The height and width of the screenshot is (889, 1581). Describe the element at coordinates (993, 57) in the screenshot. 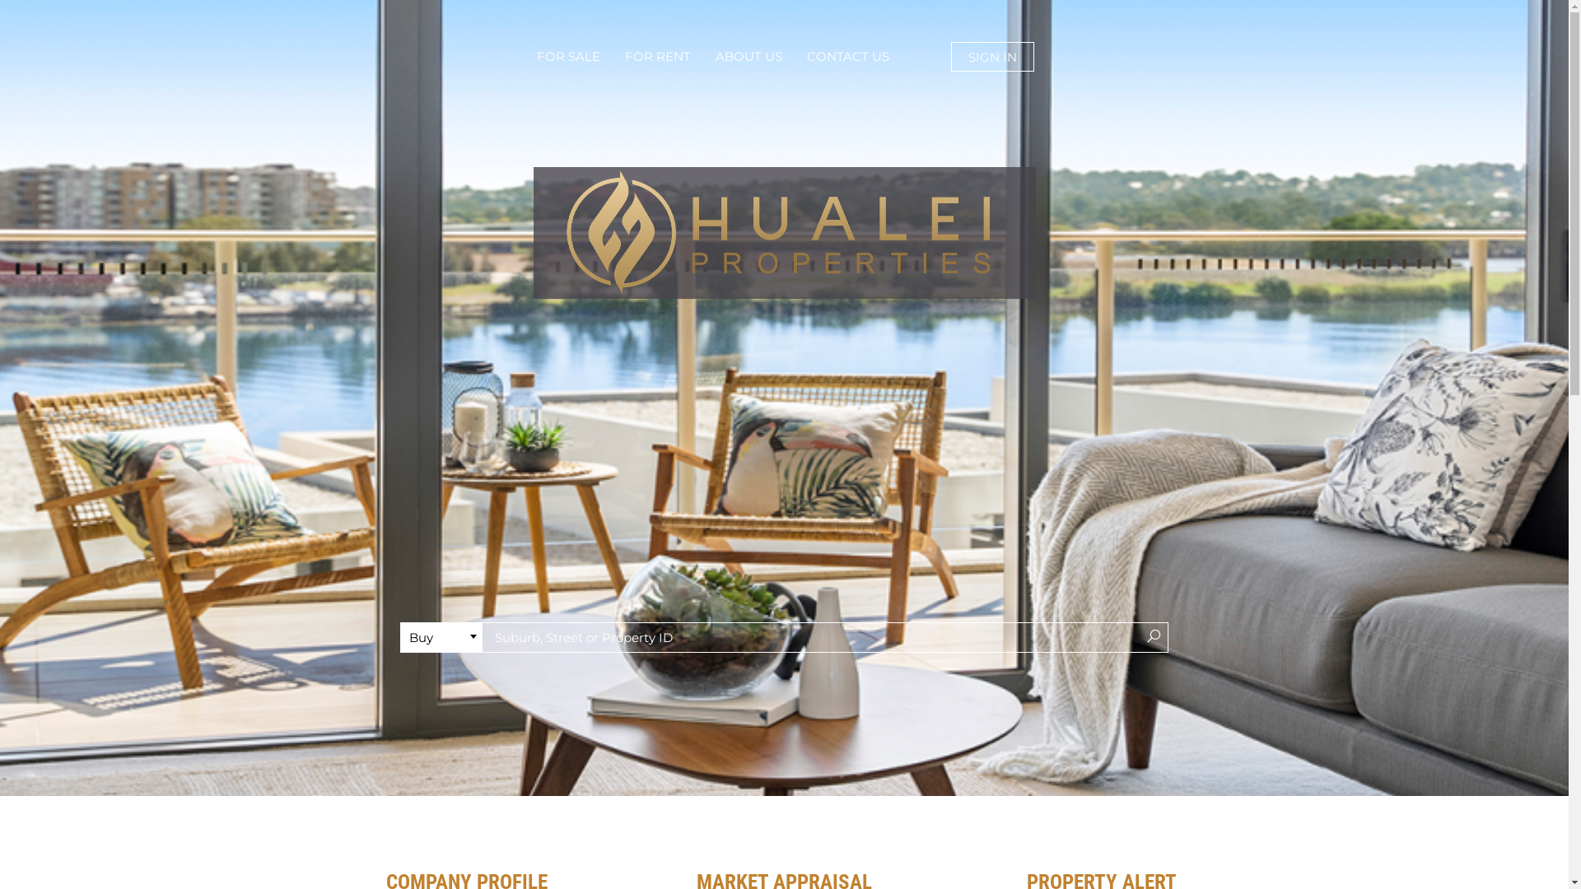

I see `SIGN IN` at that location.